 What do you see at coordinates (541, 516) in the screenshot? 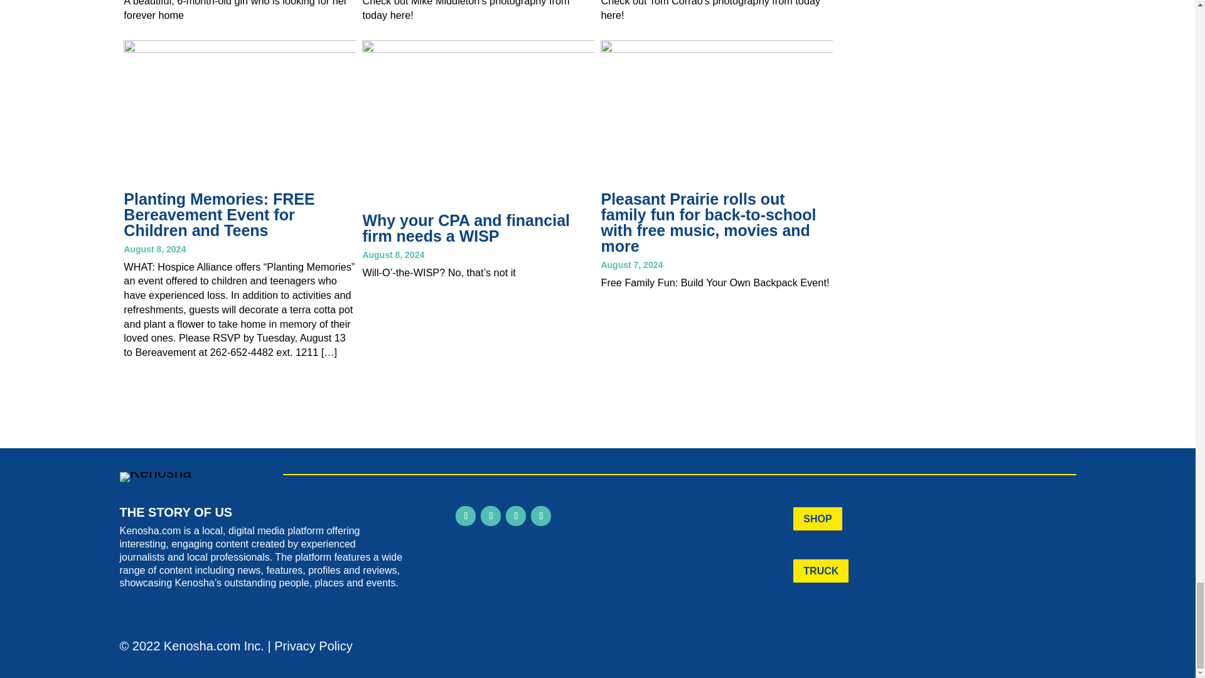
I see `Follow on X` at bounding box center [541, 516].